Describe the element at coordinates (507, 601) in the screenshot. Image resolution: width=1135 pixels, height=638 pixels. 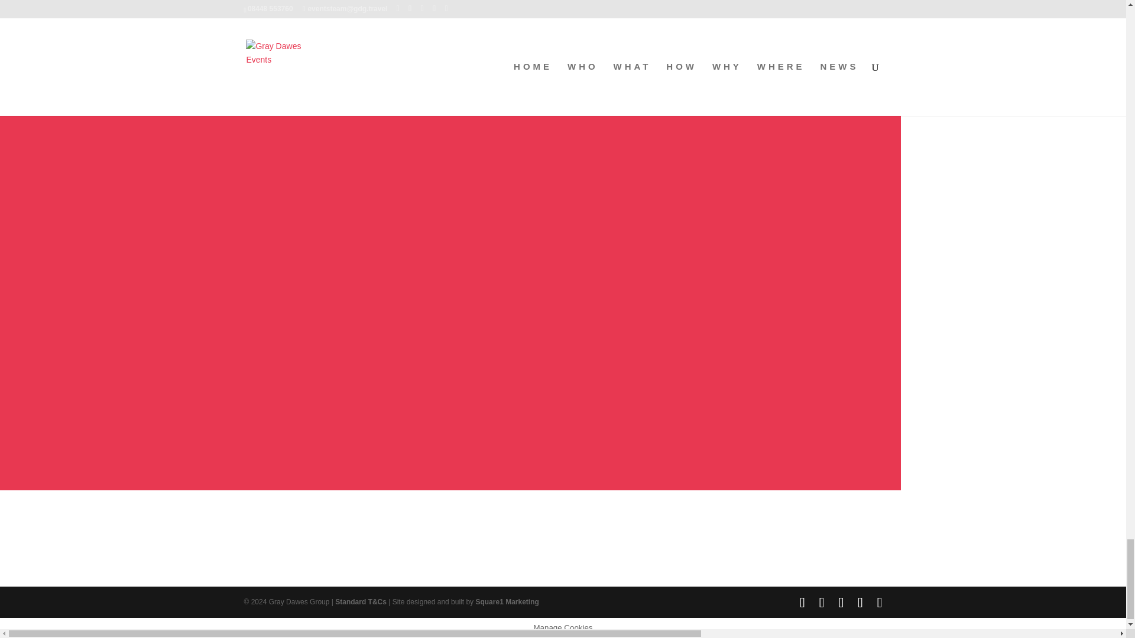
I see `Square1 Marketing` at that location.